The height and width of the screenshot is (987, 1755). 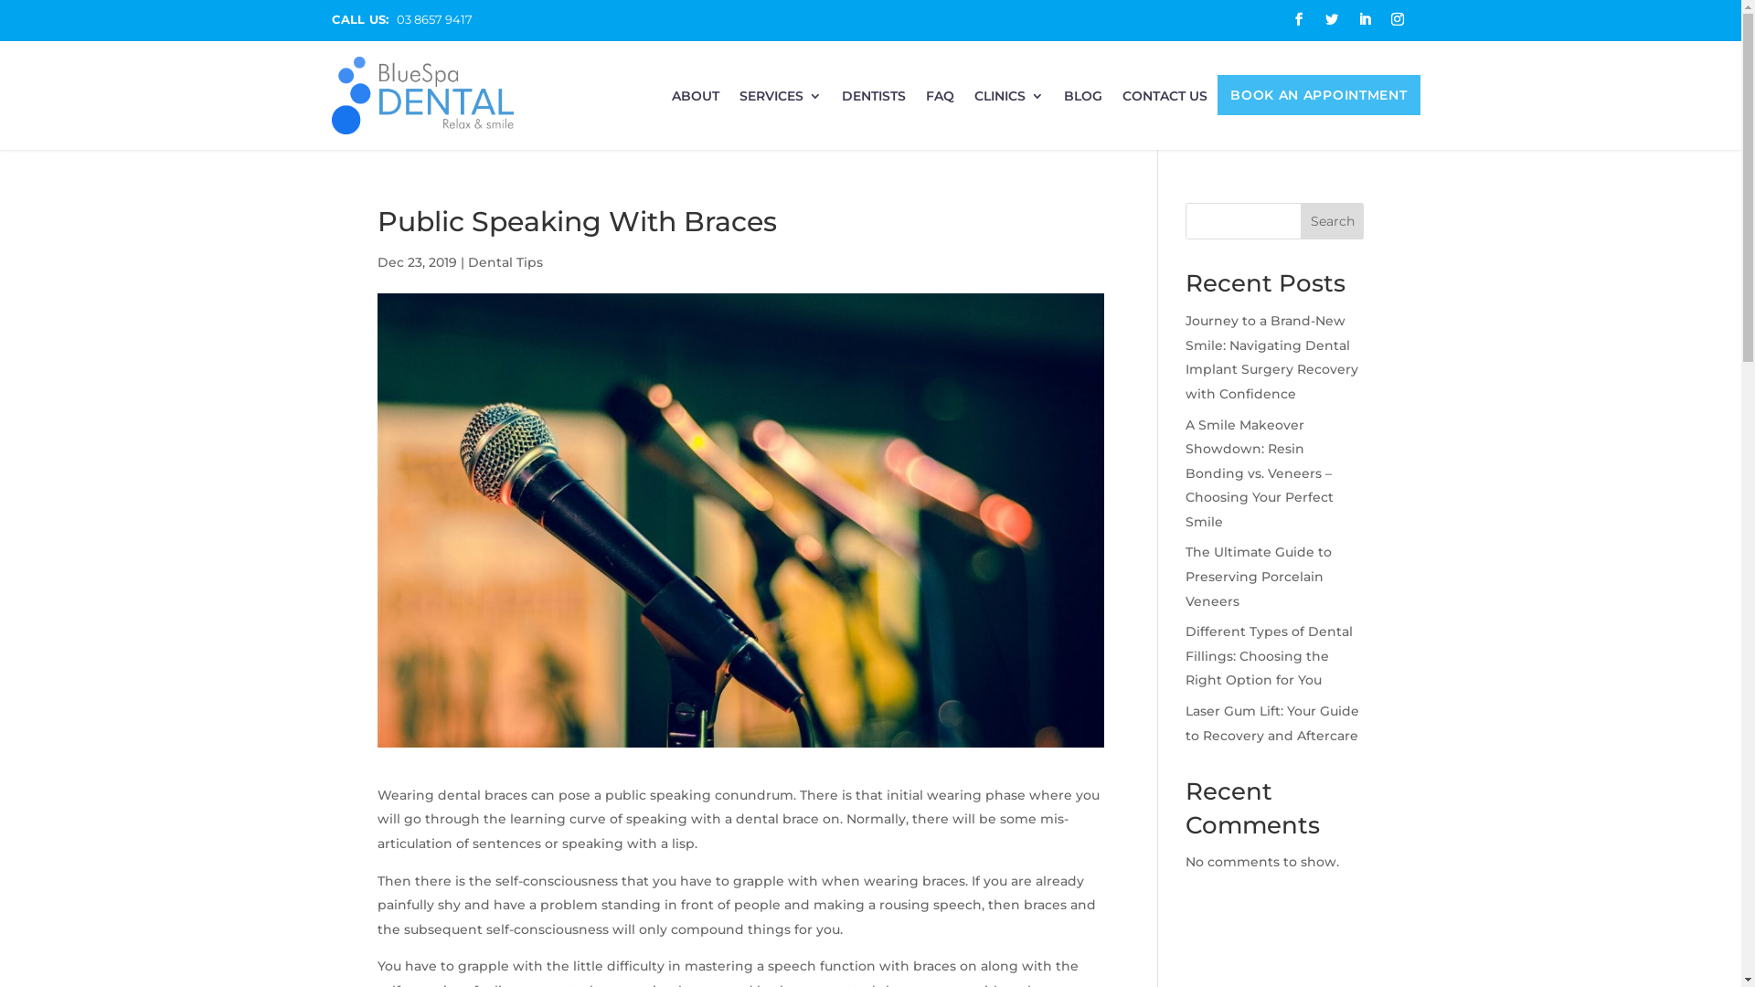 What do you see at coordinates (1364, 19) in the screenshot?
I see `Follow on LinkedIn` at bounding box center [1364, 19].